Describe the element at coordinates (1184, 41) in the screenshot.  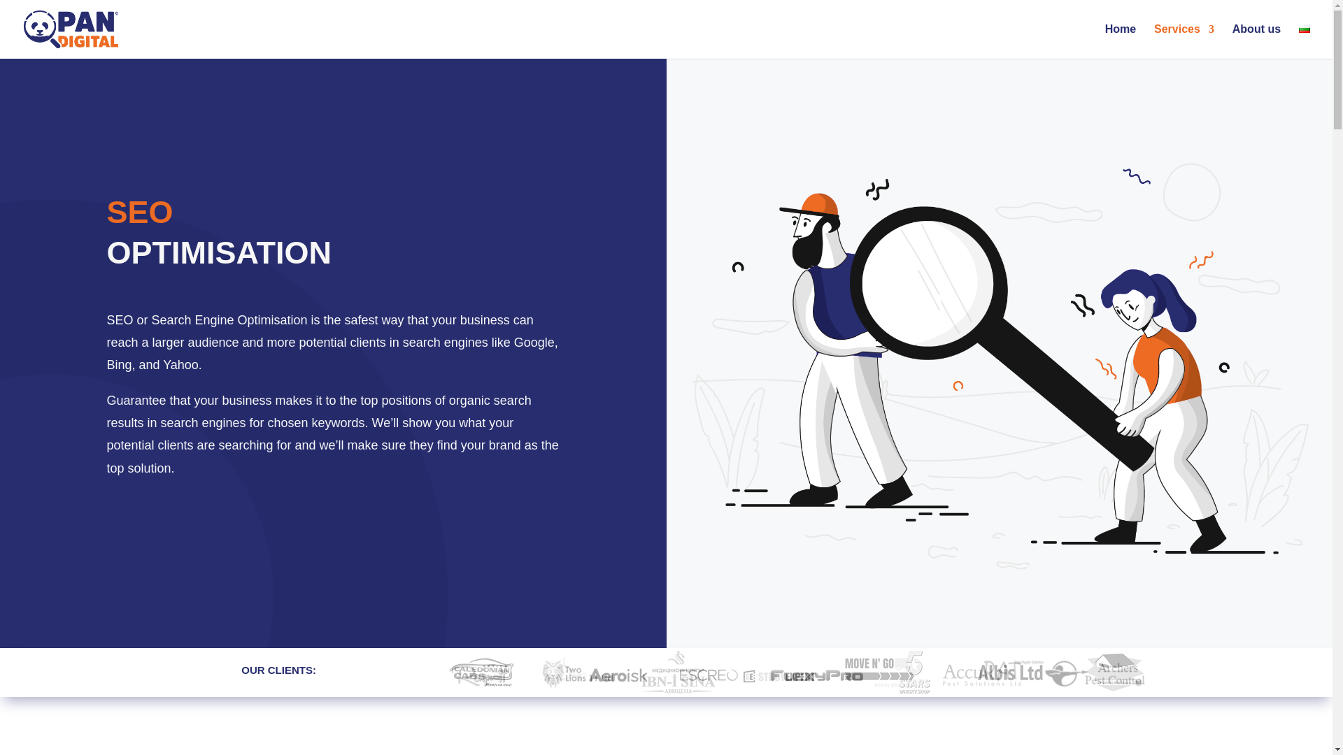
I see `Services` at that location.